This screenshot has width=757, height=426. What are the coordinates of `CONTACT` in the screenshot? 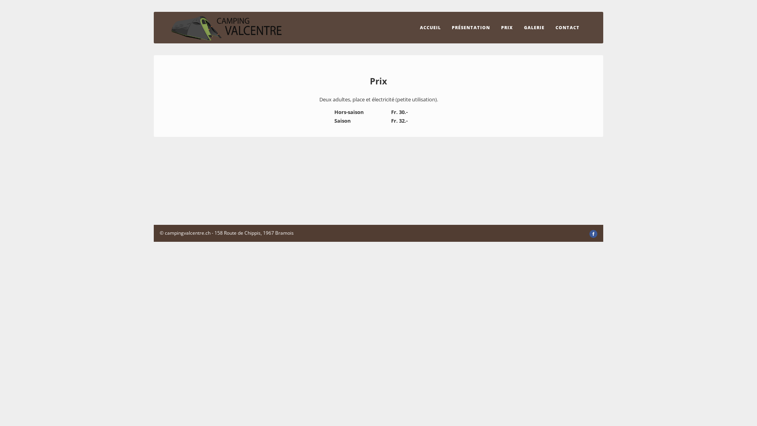 It's located at (568, 28).